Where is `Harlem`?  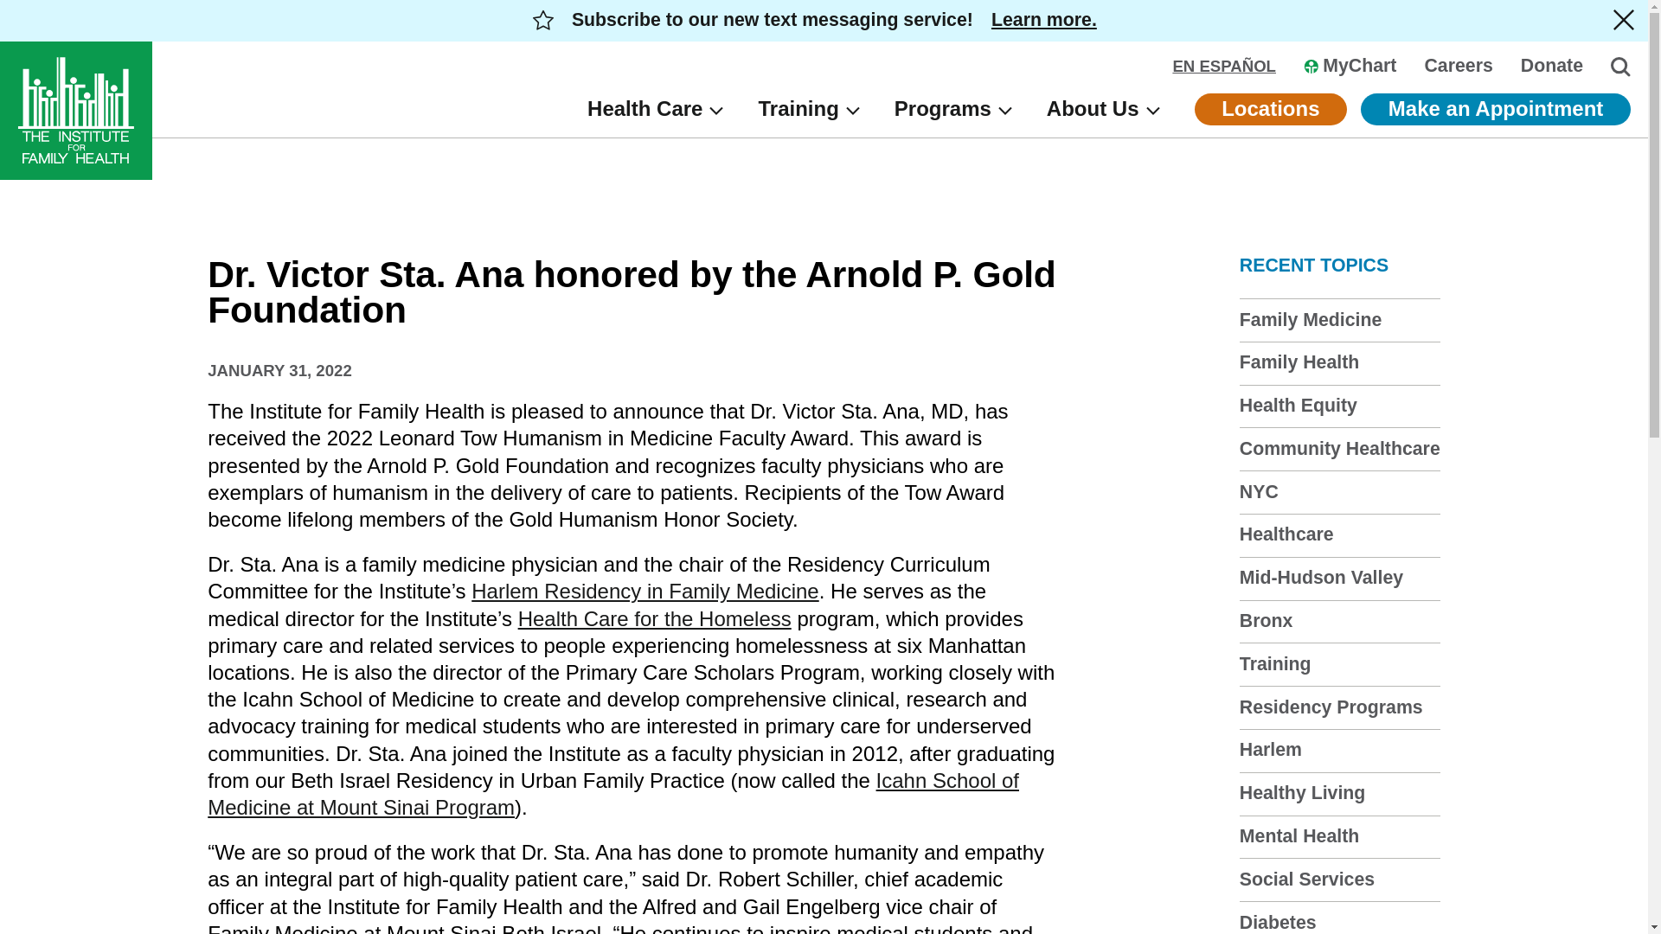 Harlem is located at coordinates (1270, 750).